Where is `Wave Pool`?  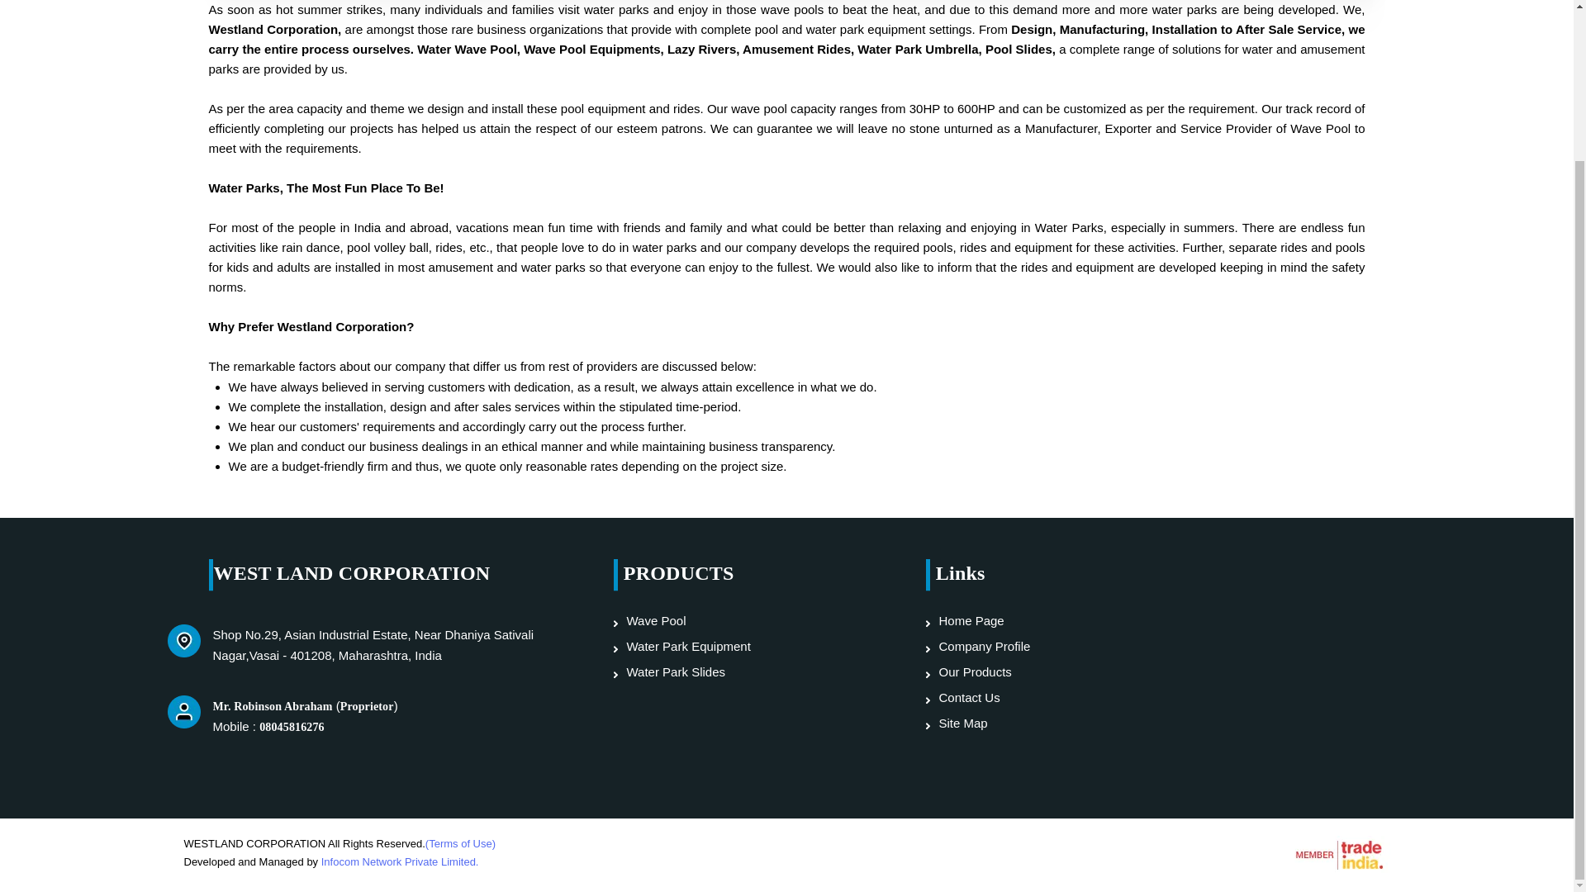 Wave Pool is located at coordinates (740, 621).